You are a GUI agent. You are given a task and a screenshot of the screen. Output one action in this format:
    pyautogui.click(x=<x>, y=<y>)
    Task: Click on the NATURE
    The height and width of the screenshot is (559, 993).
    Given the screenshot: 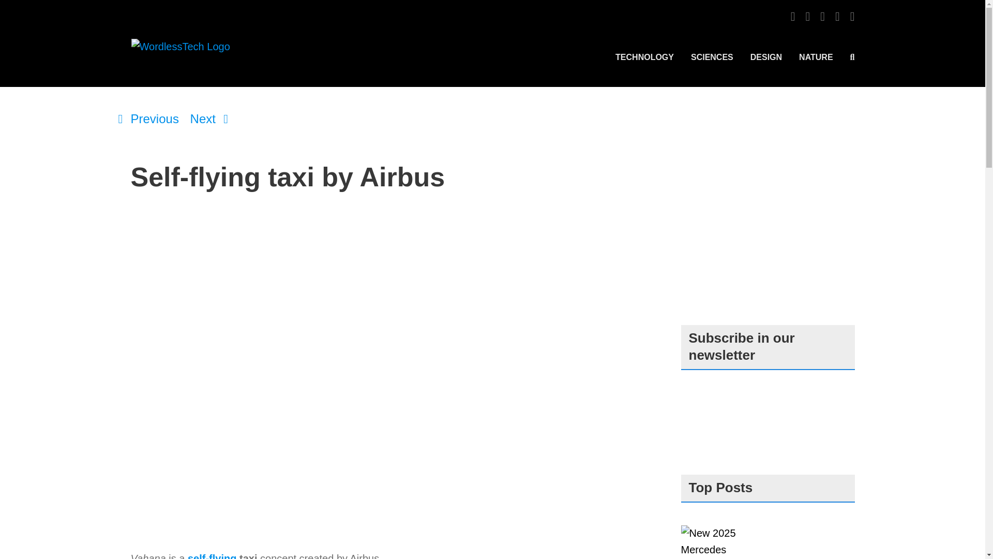 What is the action you would take?
    pyautogui.click(x=816, y=57)
    